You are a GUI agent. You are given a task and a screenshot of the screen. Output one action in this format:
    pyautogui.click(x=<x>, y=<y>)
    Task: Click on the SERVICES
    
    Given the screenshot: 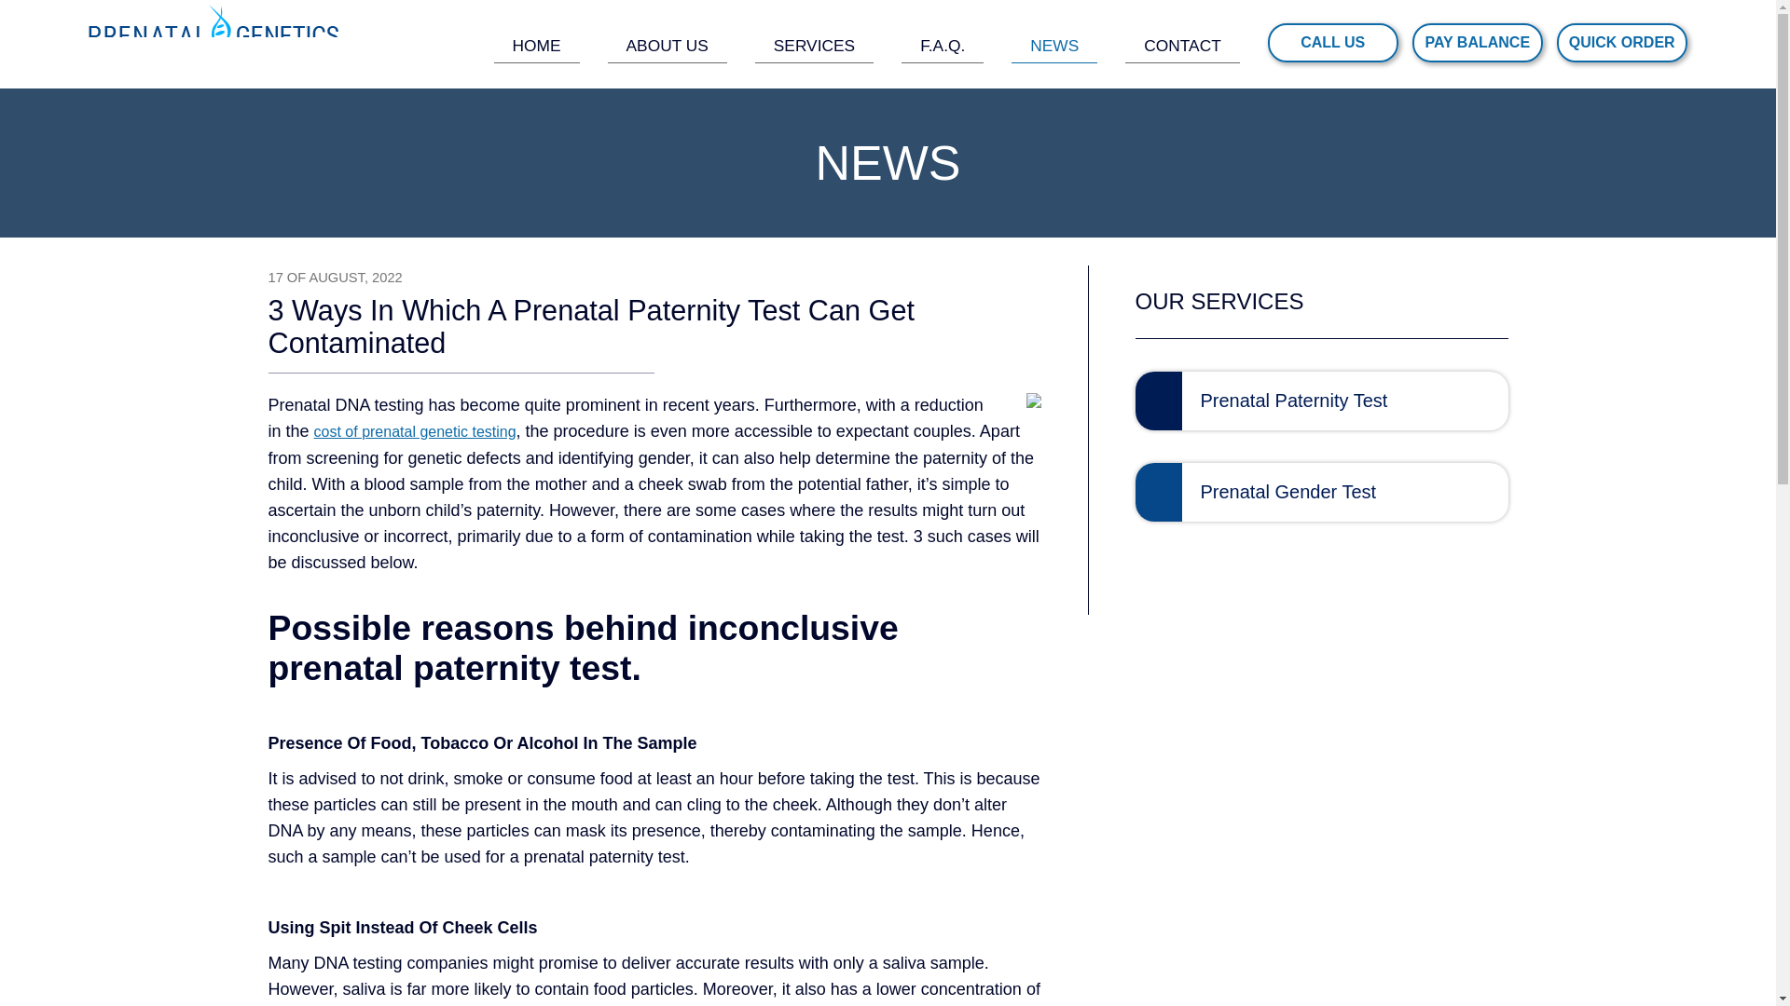 What is the action you would take?
    pyautogui.click(x=814, y=45)
    